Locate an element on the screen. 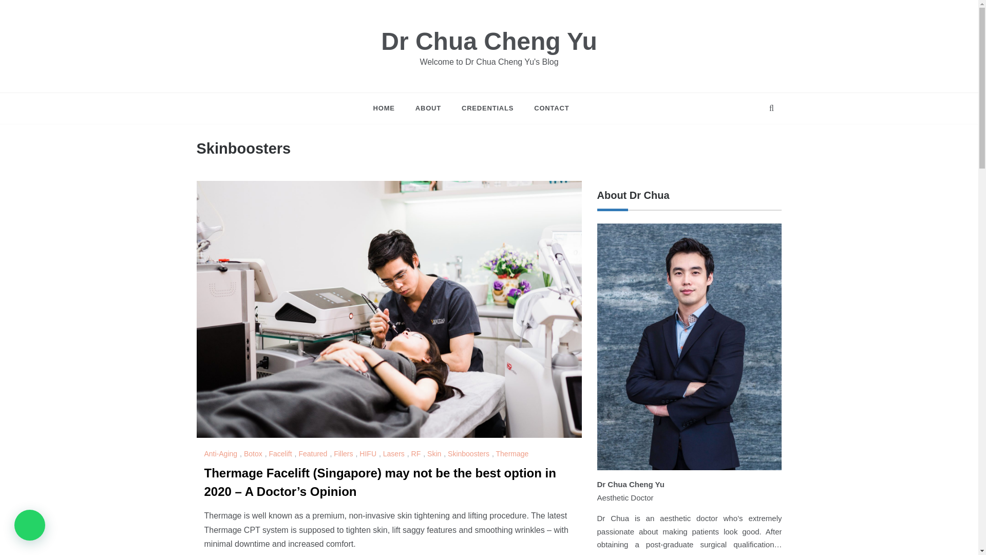 Image resolution: width=986 pixels, height=555 pixels. Botox is located at coordinates (254, 453).